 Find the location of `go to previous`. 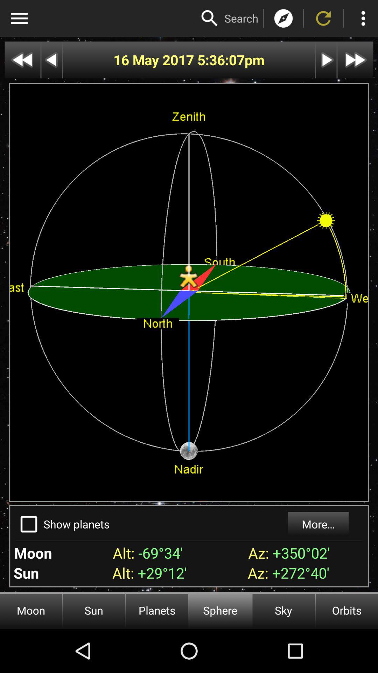

go to previous is located at coordinates (52, 60).